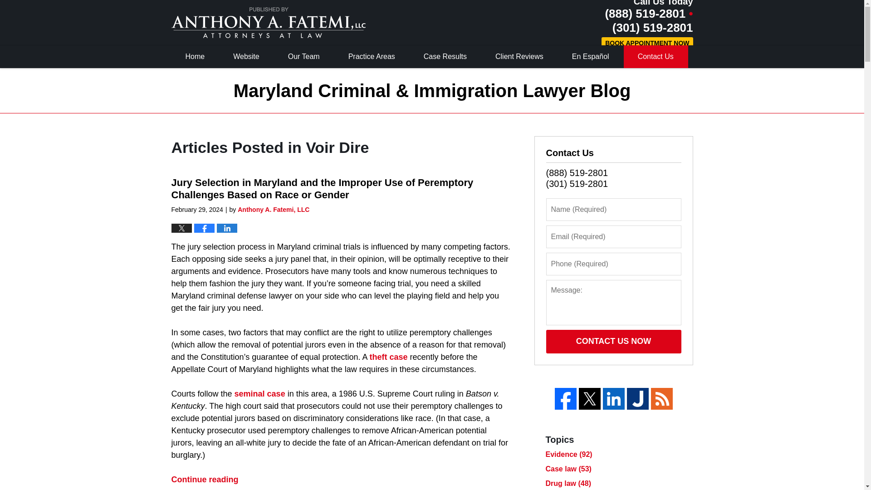  I want to click on Practice Areas, so click(372, 57).